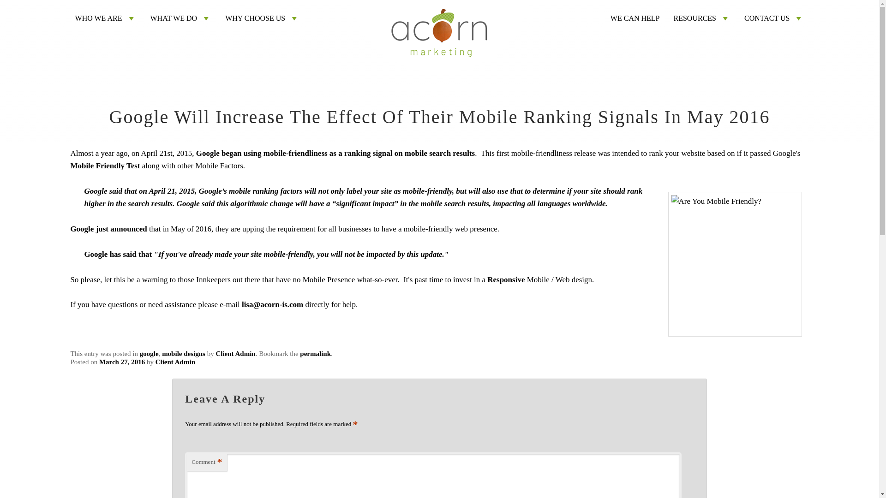 This screenshot has height=498, width=886. Describe the element at coordinates (106, 18) in the screenshot. I see `WHO WE ARE` at that location.